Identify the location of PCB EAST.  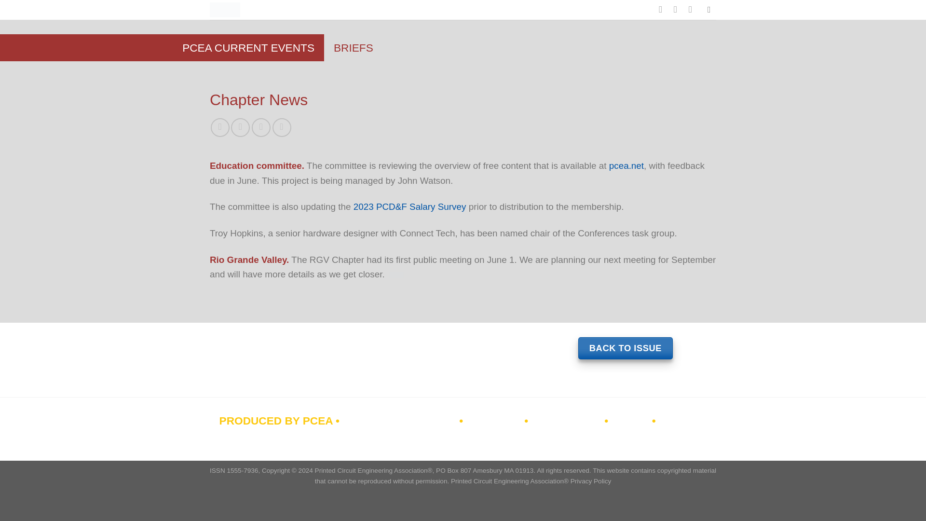
(494, 420).